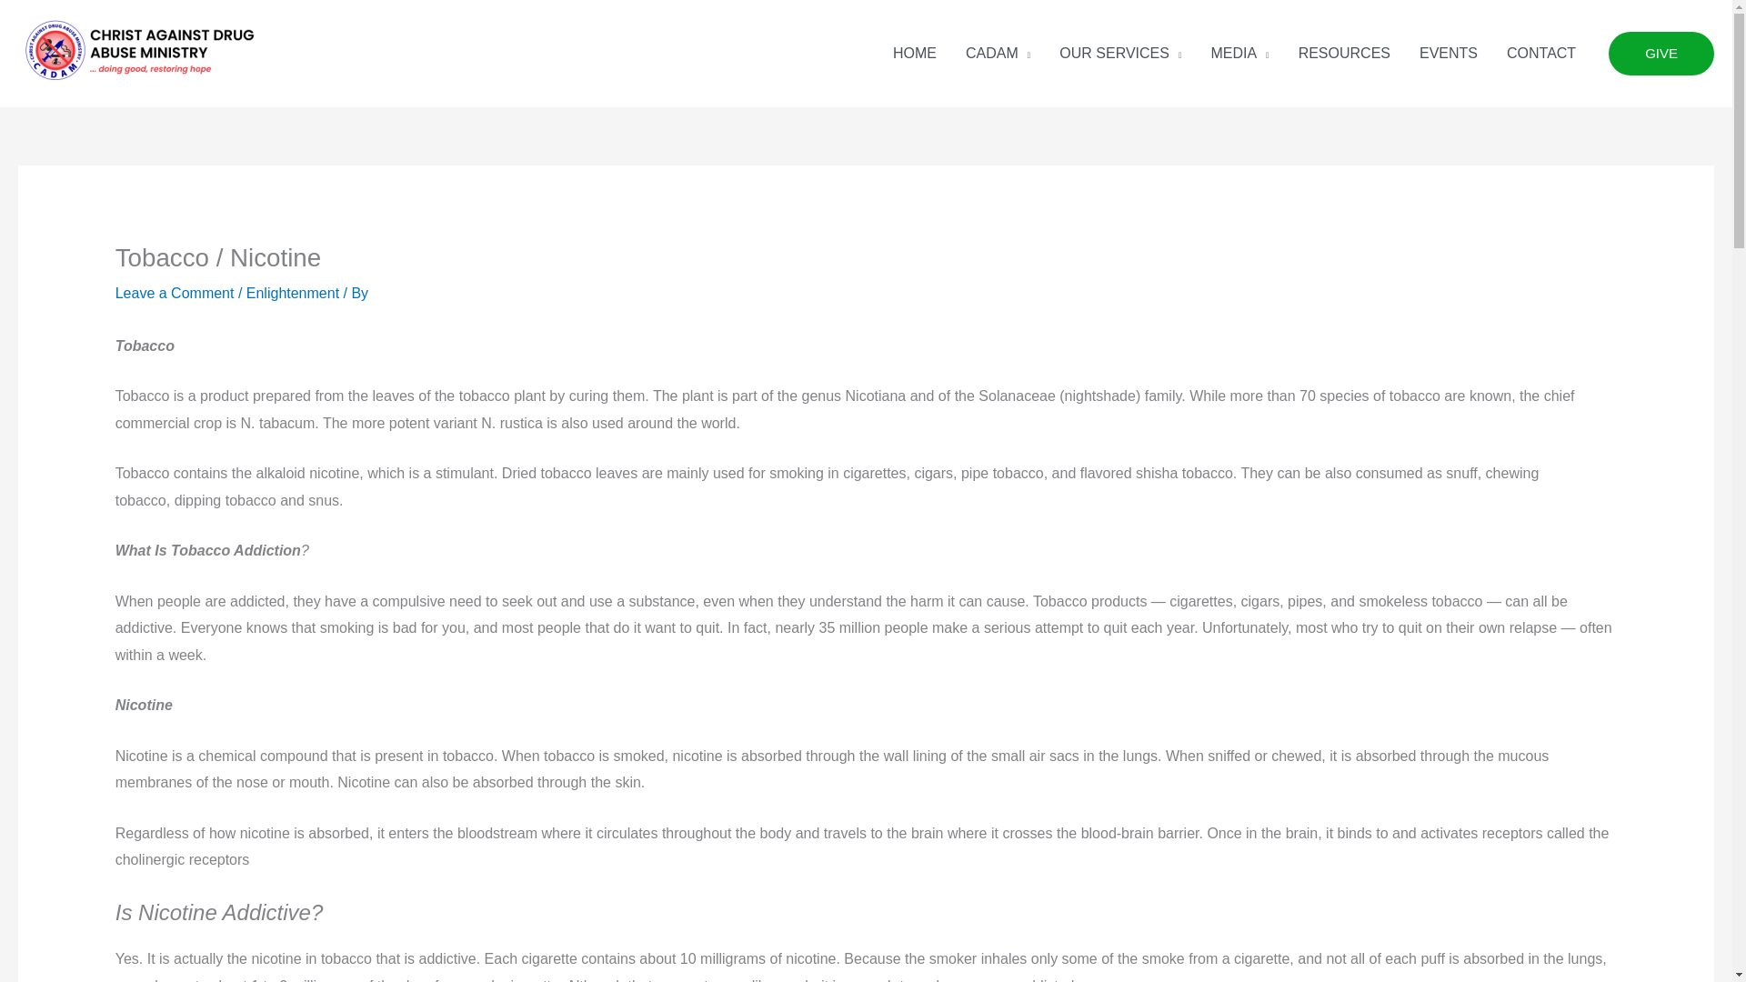  What do you see at coordinates (1449, 53) in the screenshot?
I see `EVENTS` at bounding box center [1449, 53].